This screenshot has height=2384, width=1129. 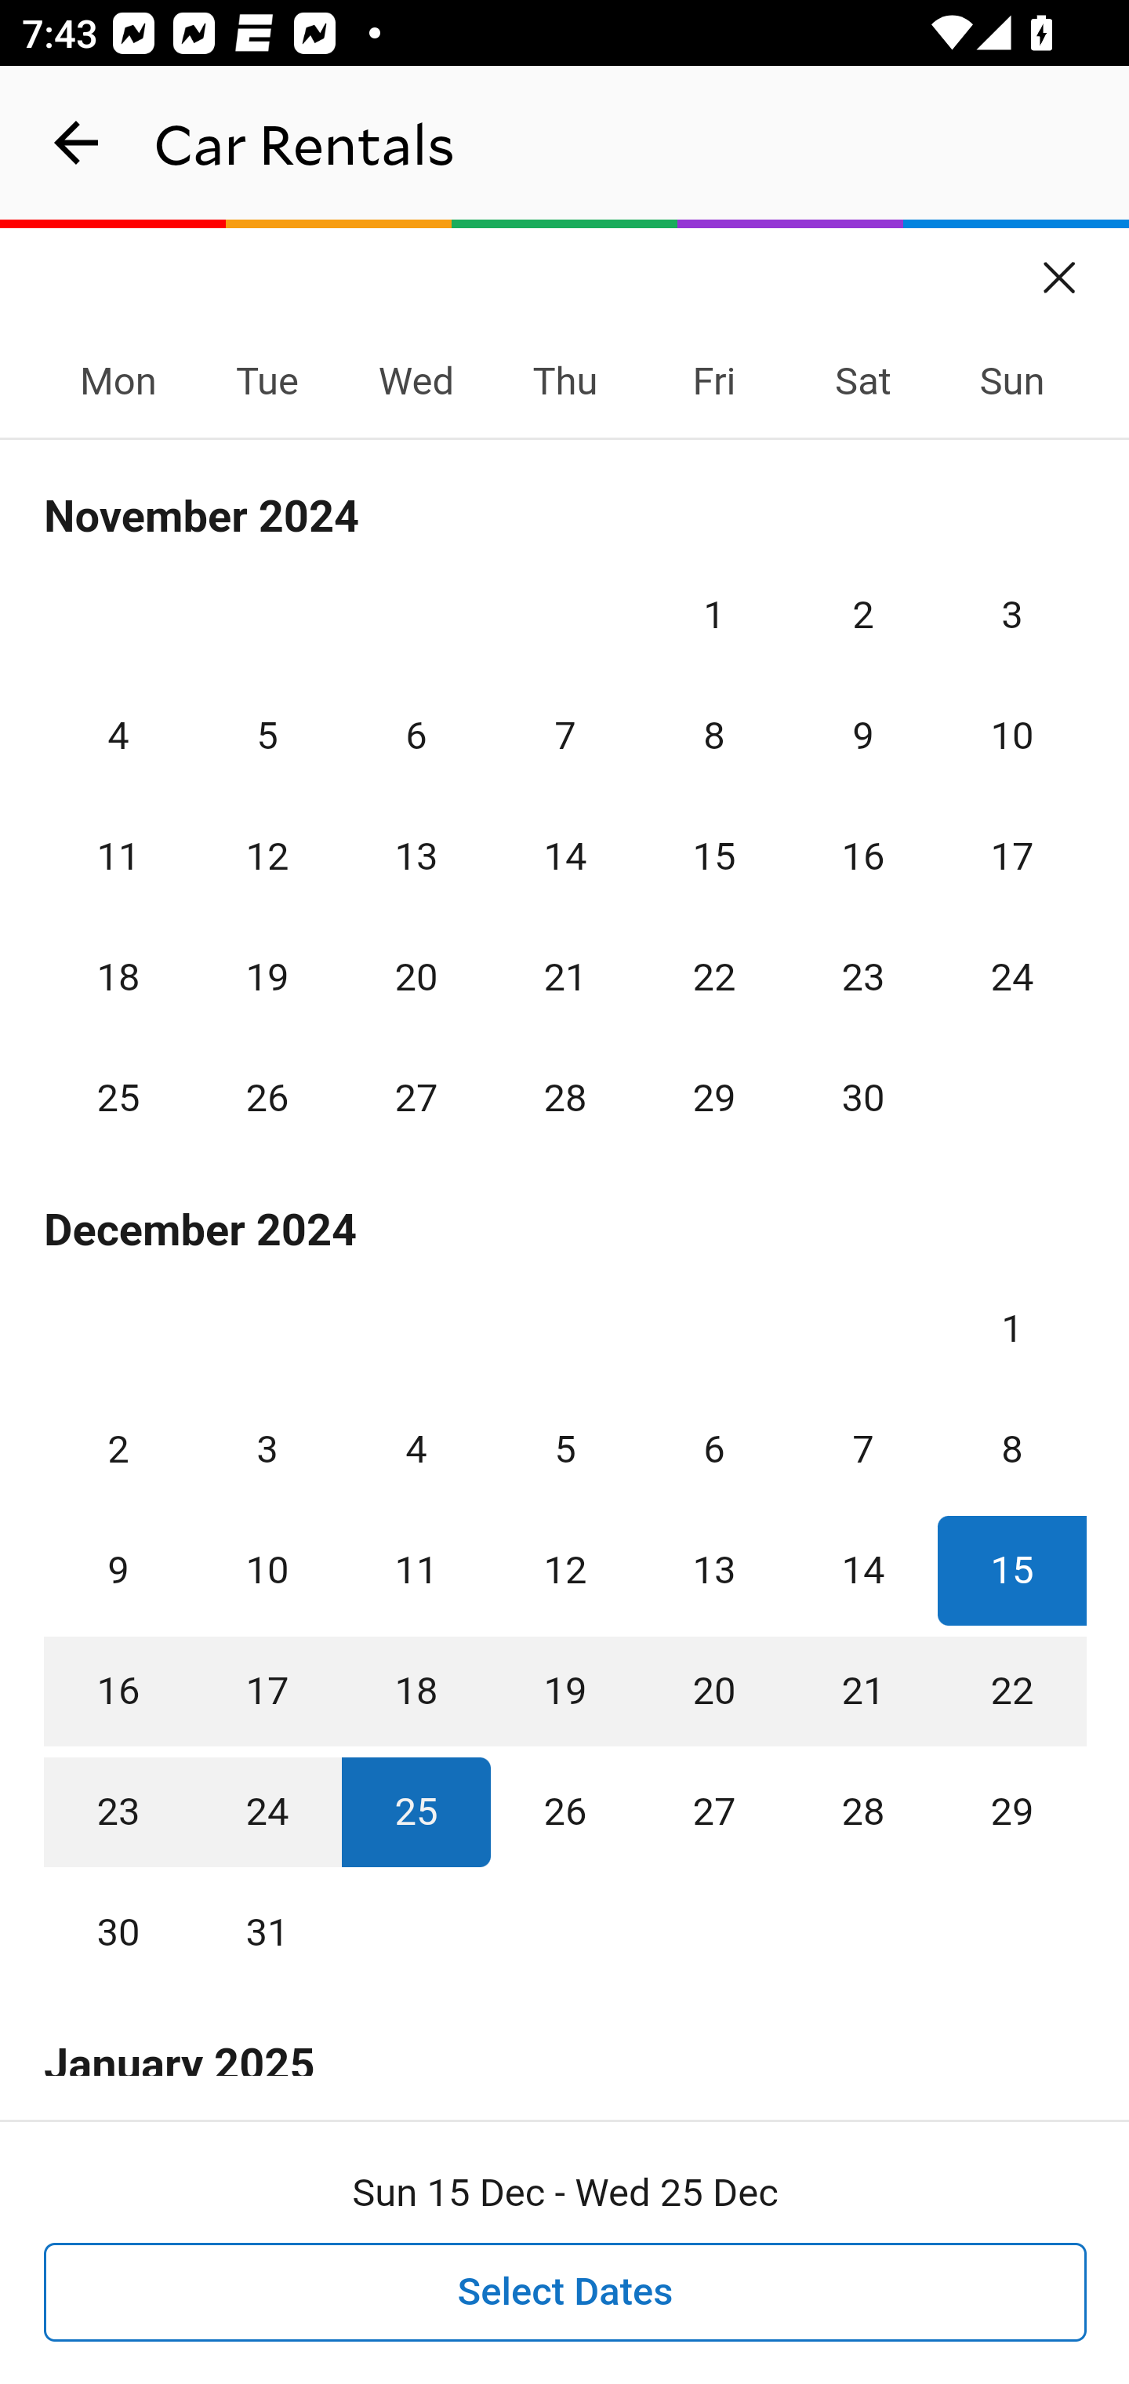 What do you see at coordinates (714, 736) in the screenshot?
I see `8 November 2024` at bounding box center [714, 736].